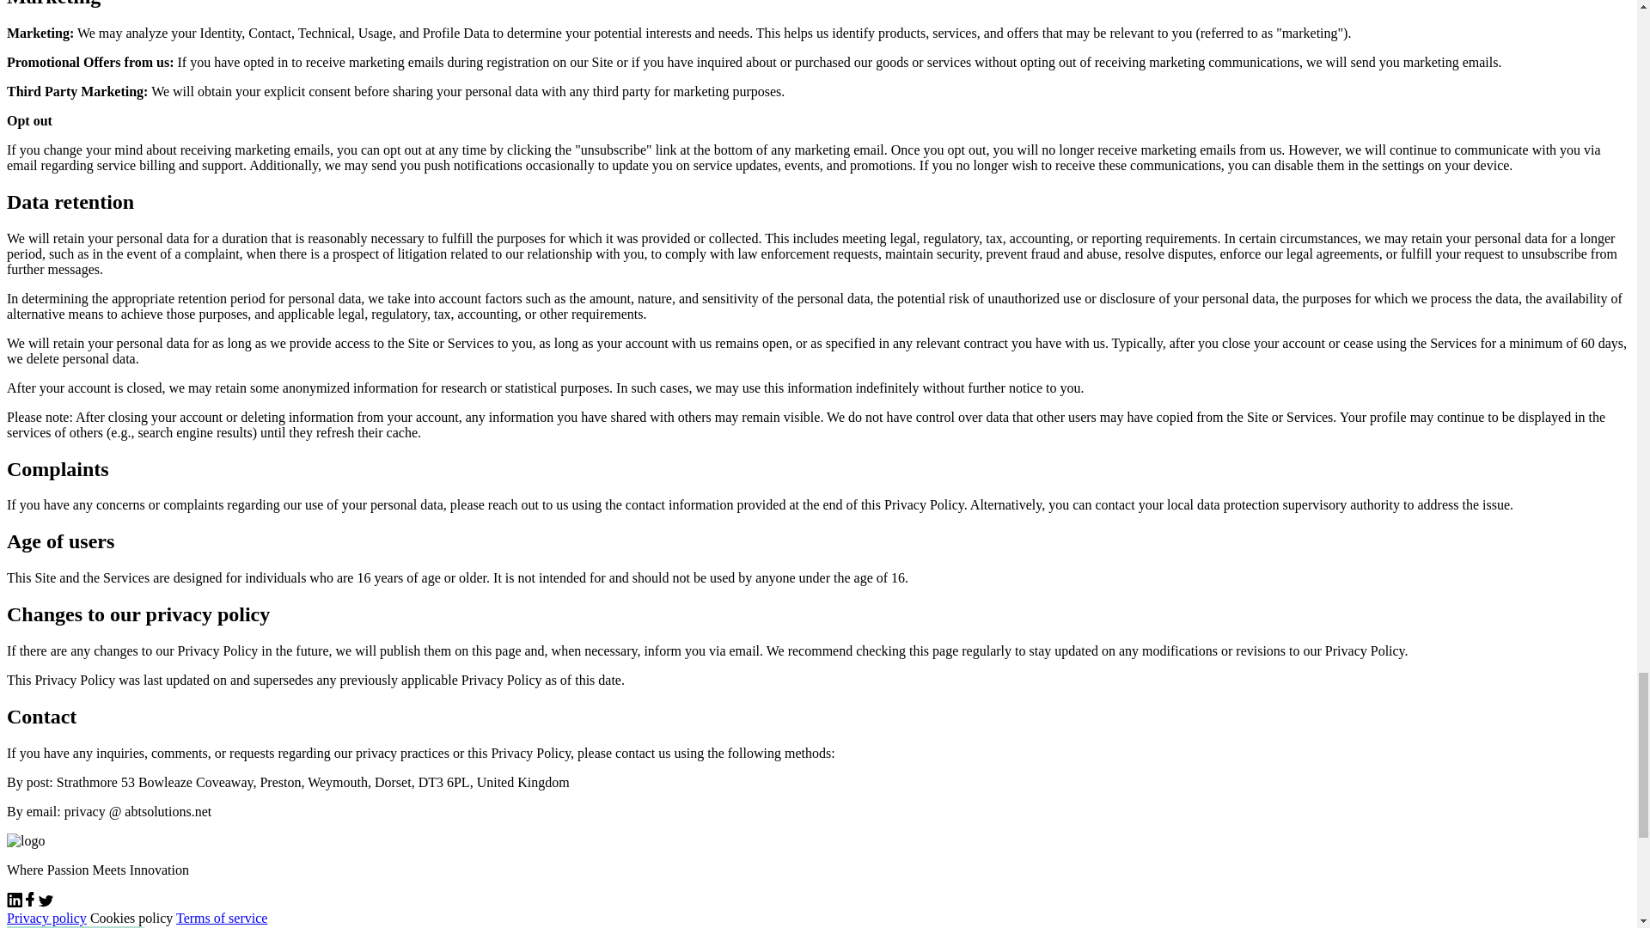 This screenshot has width=1650, height=928. What do you see at coordinates (46, 918) in the screenshot?
I see `Privacy policy` at bounding box center [46, 918].